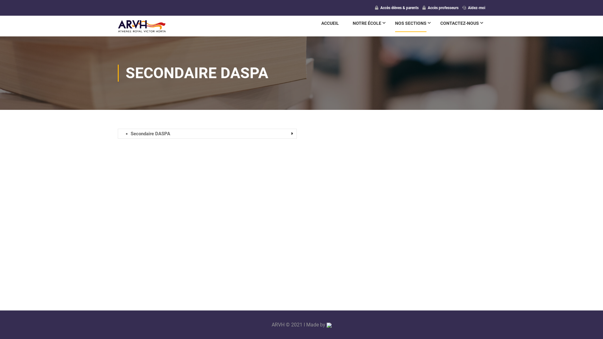  What do you see at coordinates (477, 8) in the screenshot?
I see `Aidez-moi` at bounding box center [477, 8].